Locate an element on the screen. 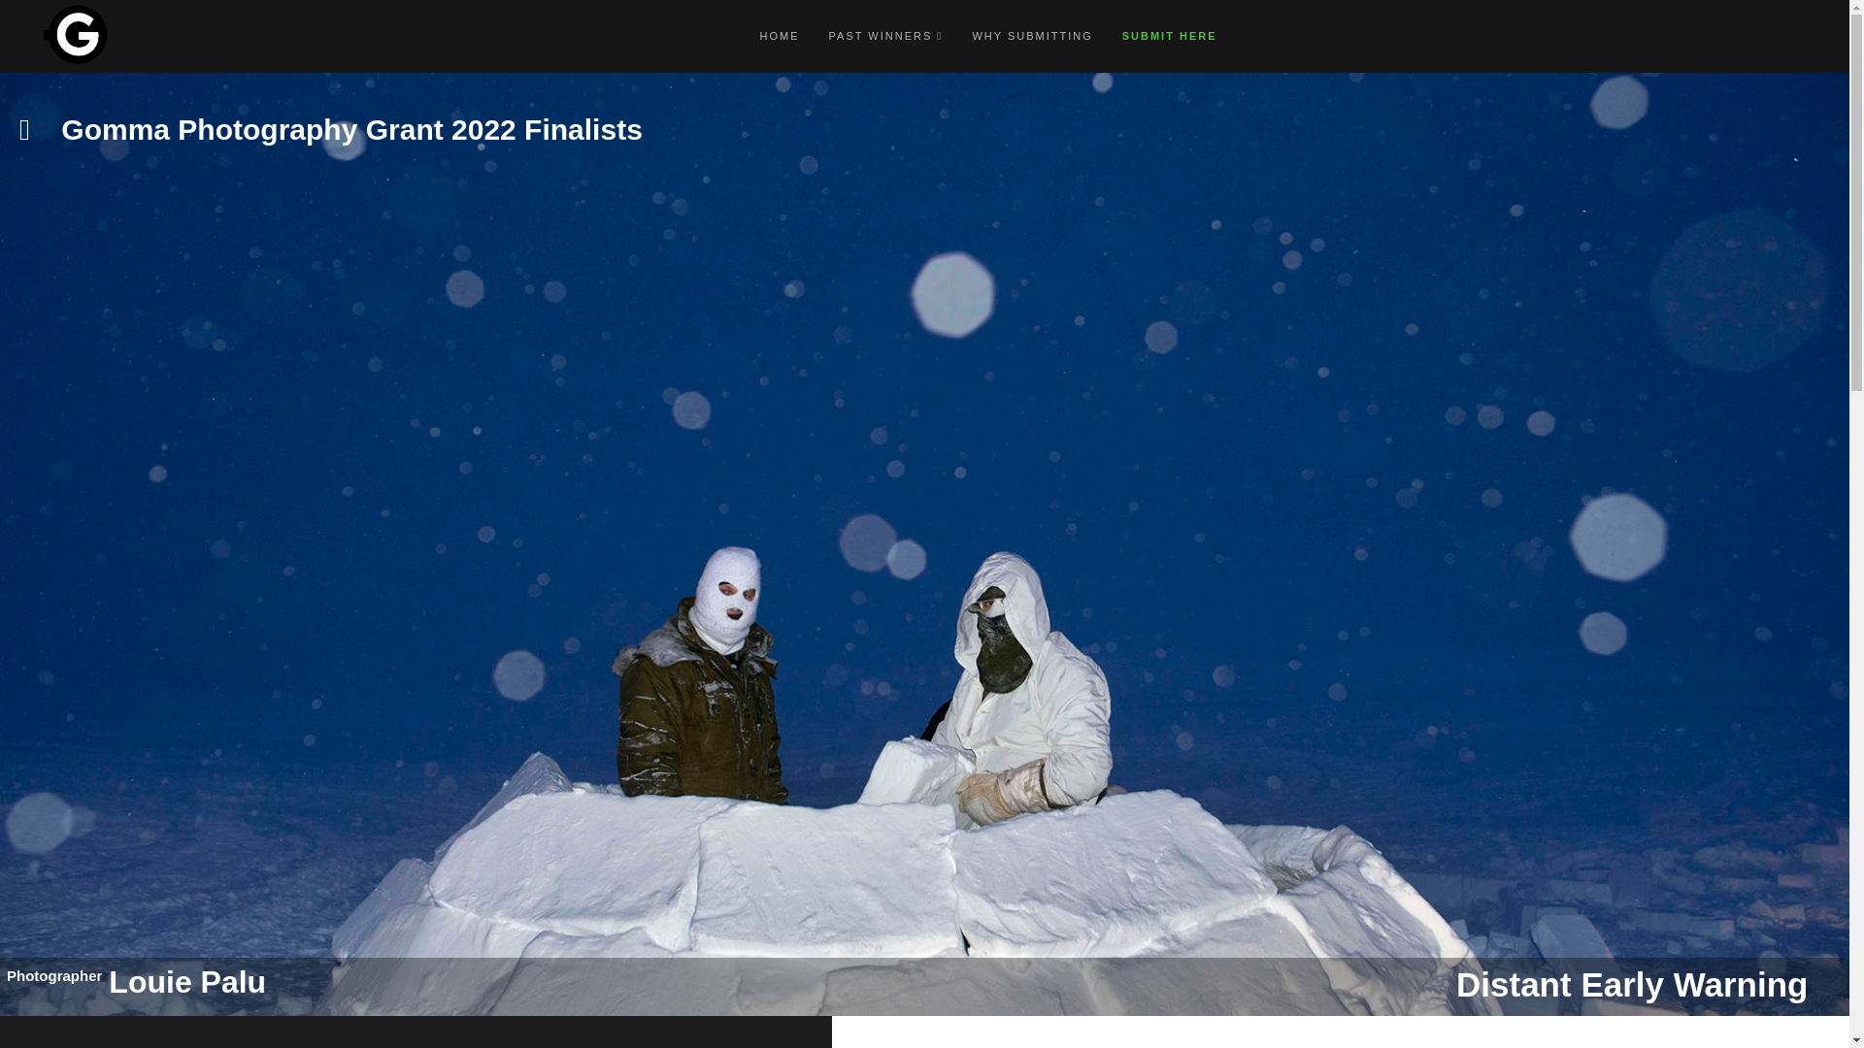 The height and width of the screenshot is (1048, 1864). SUBMIT HERE is located at coordinates (1169, 36).